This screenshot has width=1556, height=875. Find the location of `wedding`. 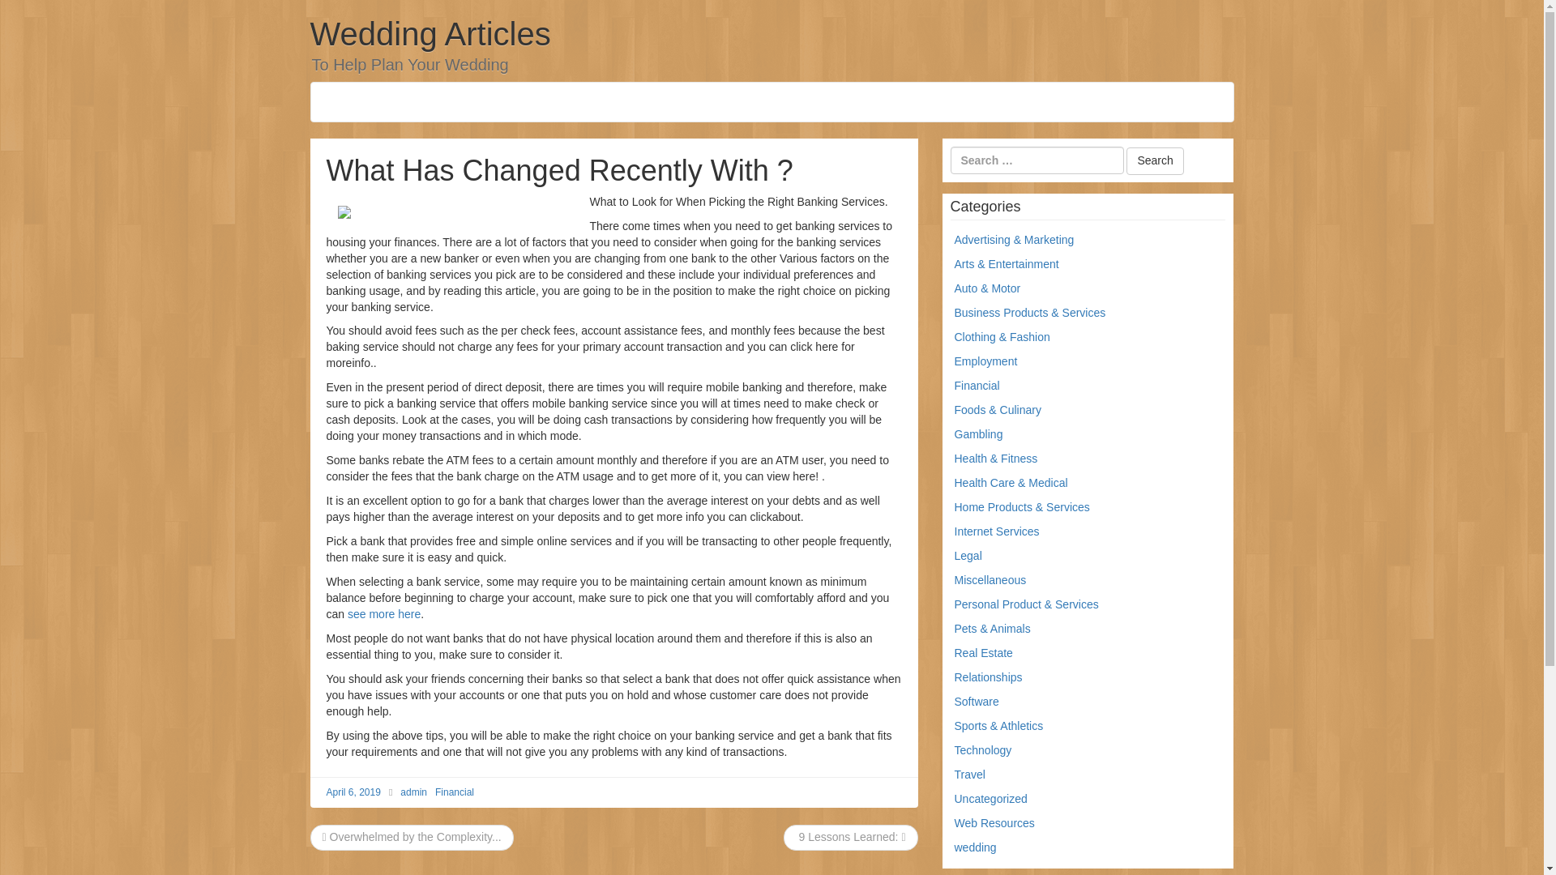

wedding is located at coordinates (976, 847).